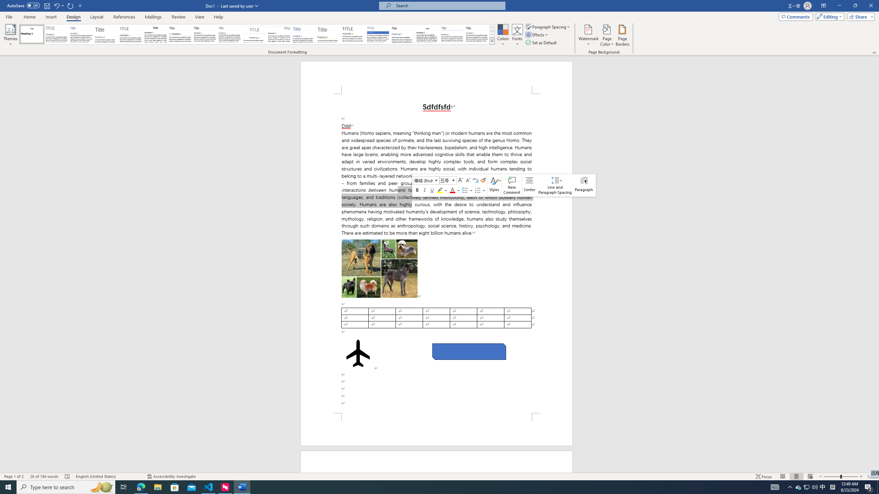  Describe the element at coordinates (455, 190) in the screenshot. I see `Font Color` at that location.